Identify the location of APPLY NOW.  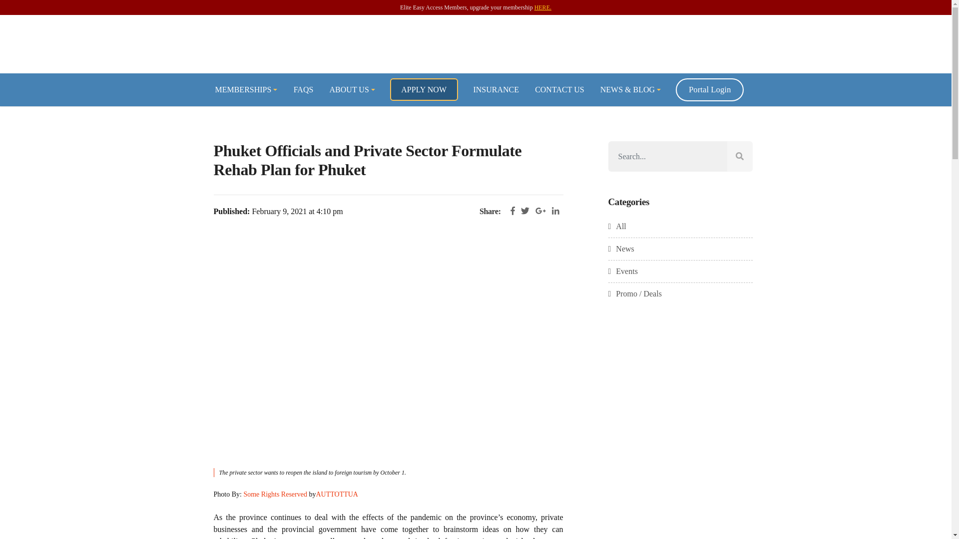
(423, 89).